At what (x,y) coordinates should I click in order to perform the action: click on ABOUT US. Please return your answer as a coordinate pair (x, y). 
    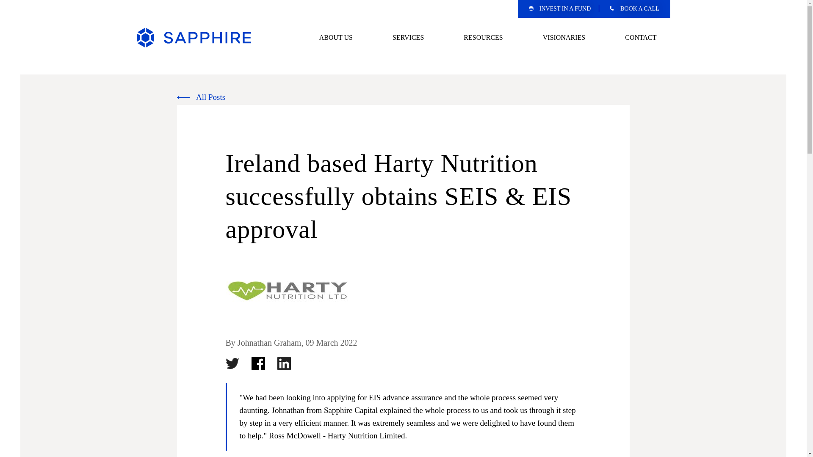
    Looking at the image, I should click on (335, 38).